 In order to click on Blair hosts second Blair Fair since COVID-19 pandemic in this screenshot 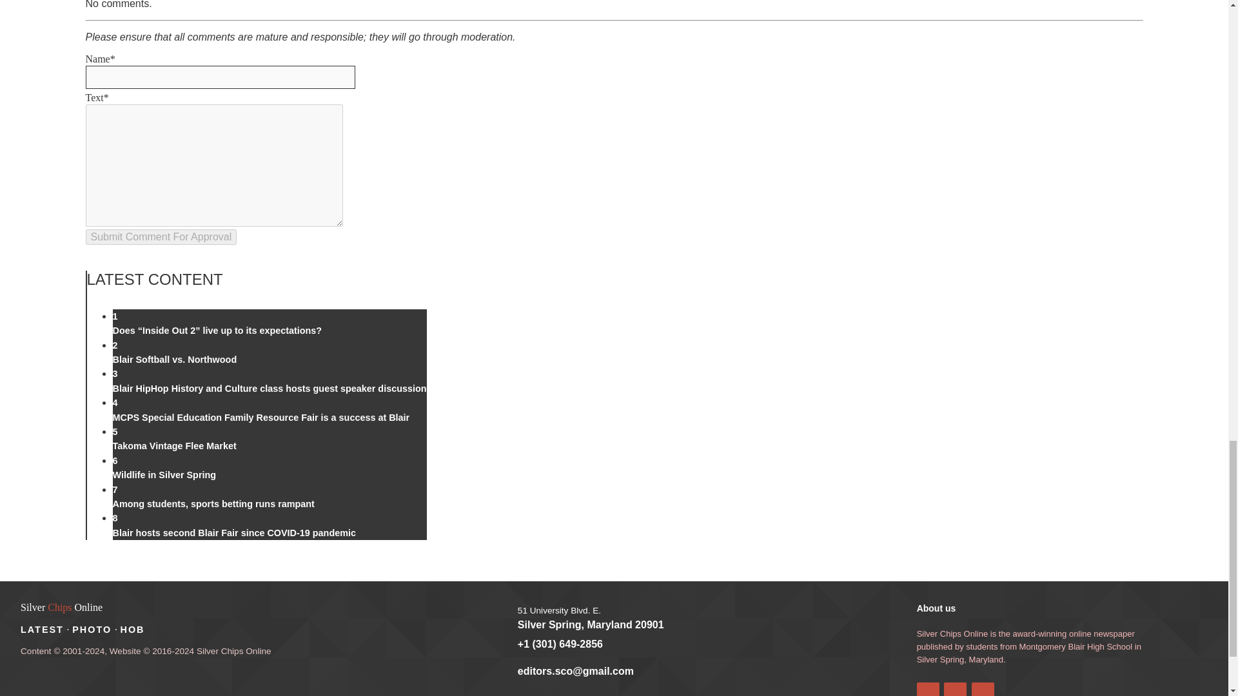, I will do `click(233, 532)`.